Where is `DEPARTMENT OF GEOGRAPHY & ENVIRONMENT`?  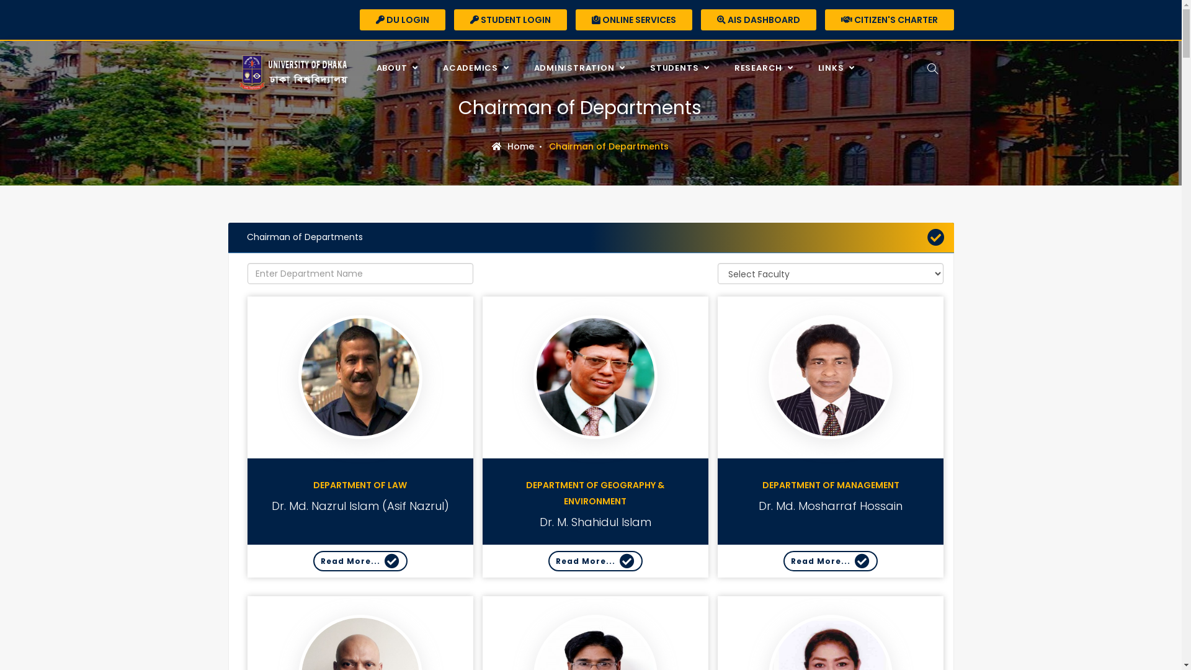
DEPARTMENT OF GEOGRAPHY & ENVIRONMENT is located at coordinates (595, 493).